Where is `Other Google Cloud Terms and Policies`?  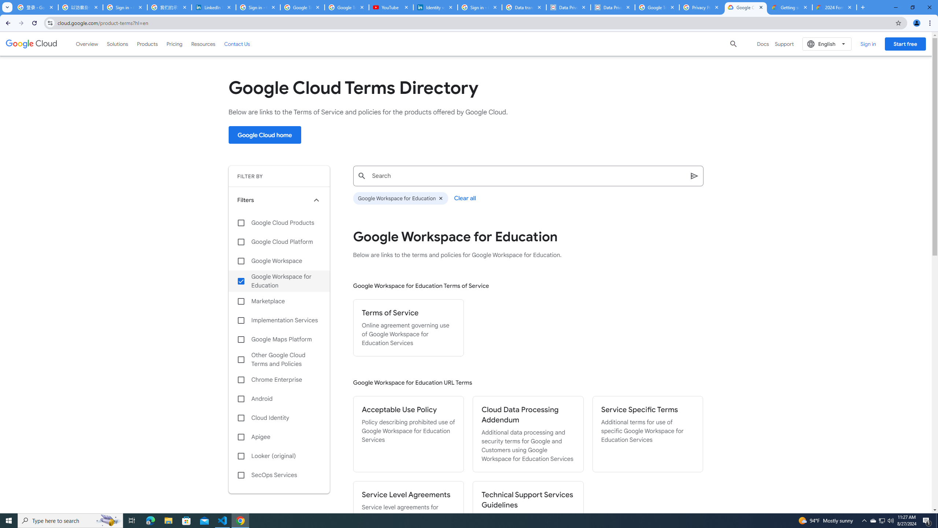 Other Google Cloud Terms and Policies is located at coordinates (279, 359).